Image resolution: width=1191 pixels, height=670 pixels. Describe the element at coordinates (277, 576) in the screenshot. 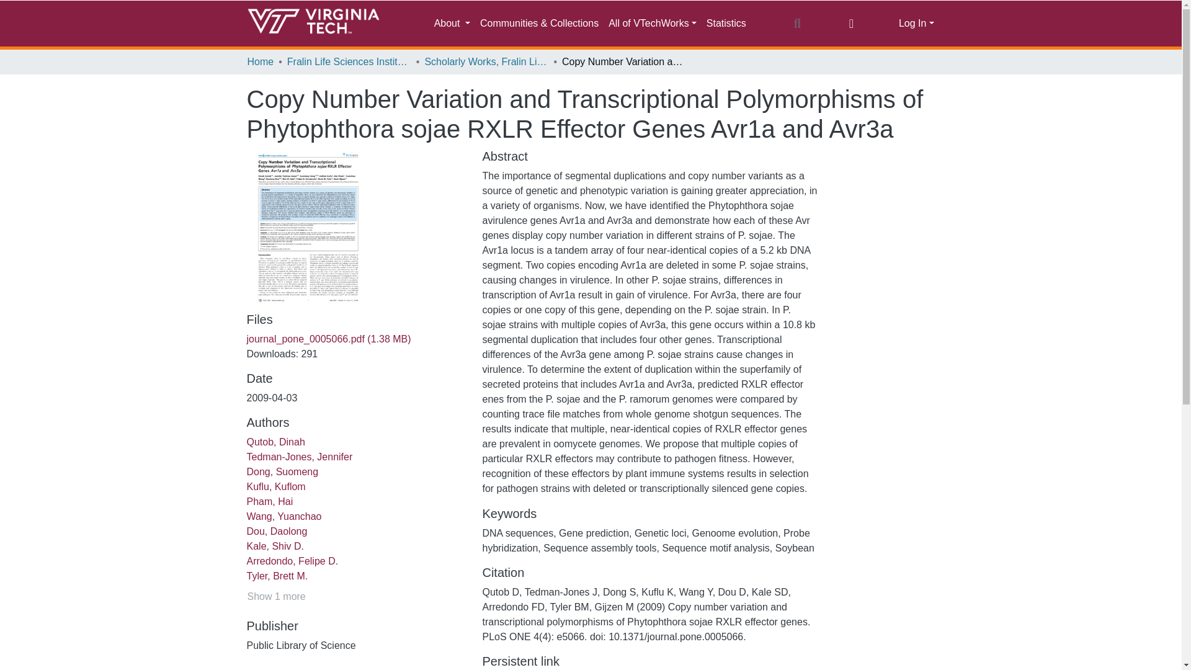

I see `Tyler, Brett M.` at that location.